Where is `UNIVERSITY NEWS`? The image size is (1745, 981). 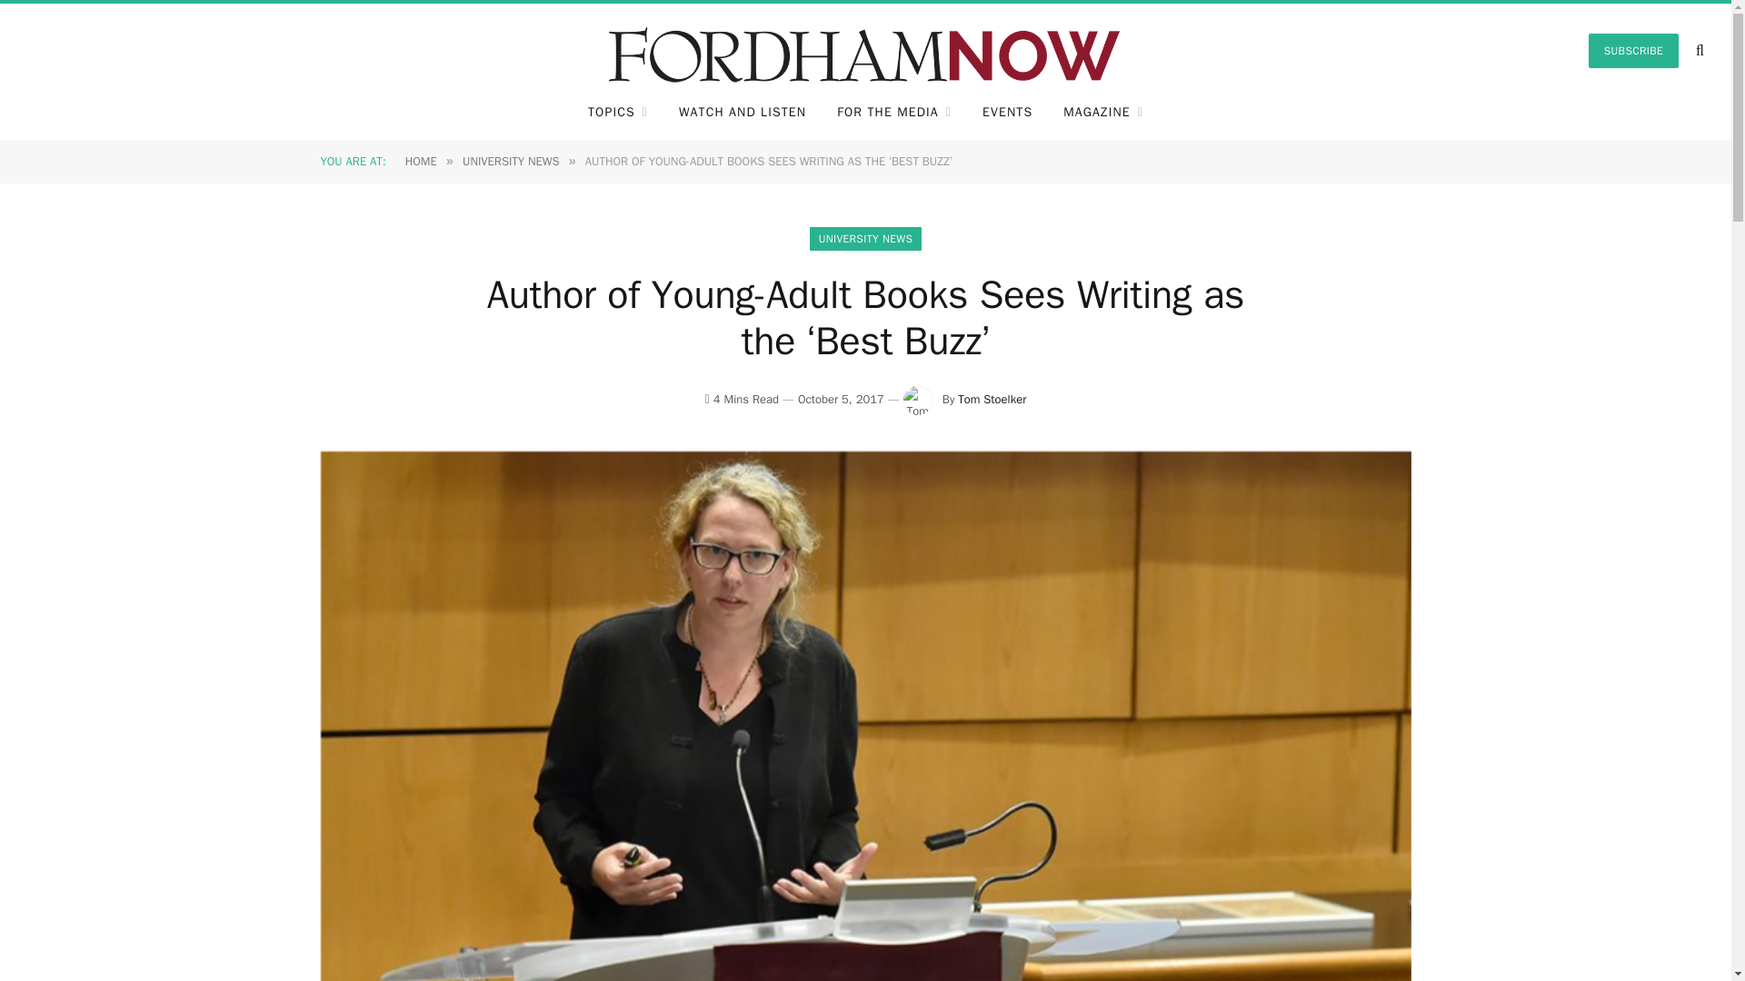
UNIVERSITY NEWS is located at coordinates (865, 238).